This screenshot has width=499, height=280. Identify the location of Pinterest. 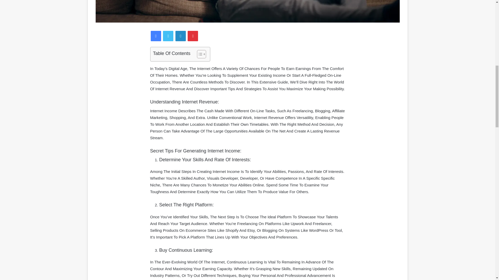
(193, 36).